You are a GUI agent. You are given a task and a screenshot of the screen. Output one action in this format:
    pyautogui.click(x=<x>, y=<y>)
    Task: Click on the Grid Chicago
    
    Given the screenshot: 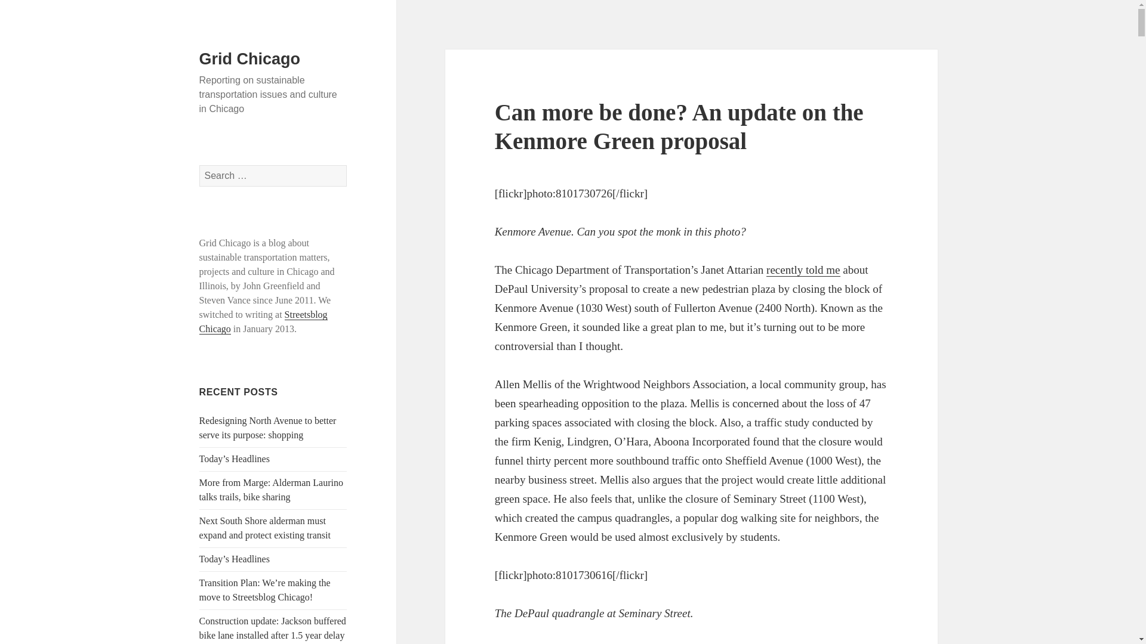 What is the action you would take?
    pyautogui.click(x=249, y=59)
    